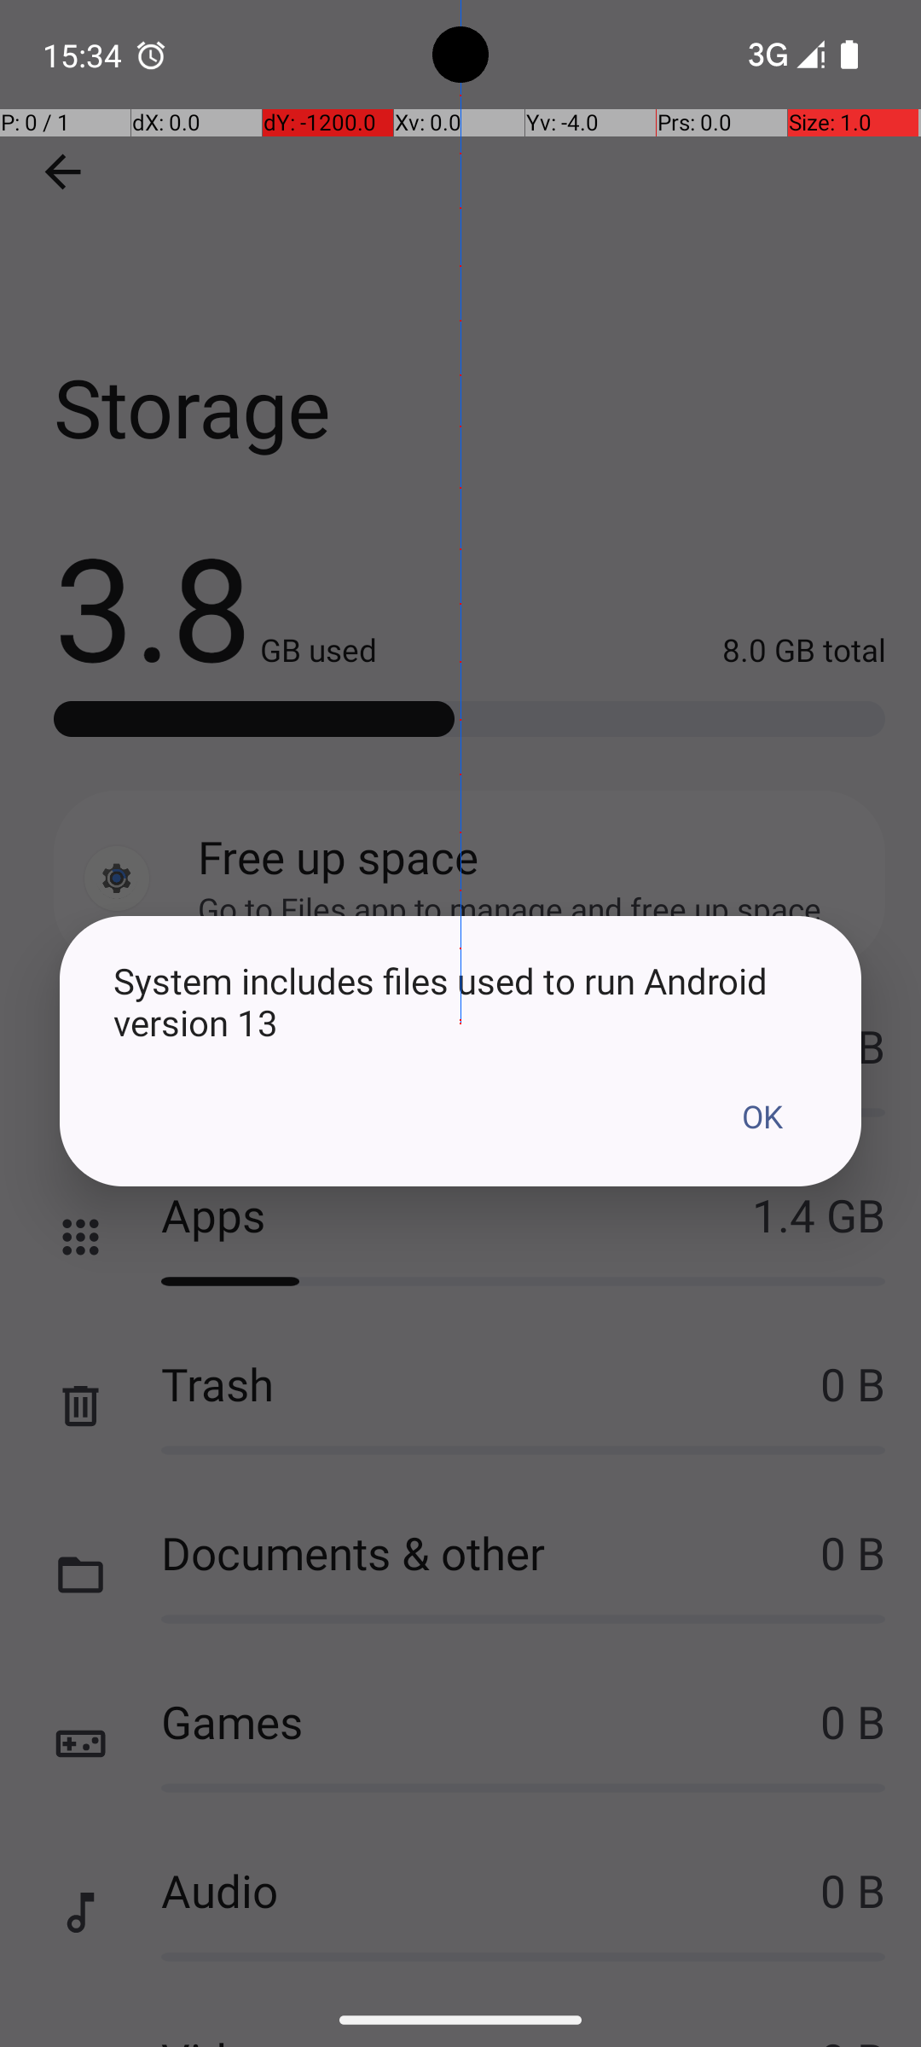 This screenshot has height=2047, width=921. I want to click on System includes files used to run Android version 13, so click(460, 1001).